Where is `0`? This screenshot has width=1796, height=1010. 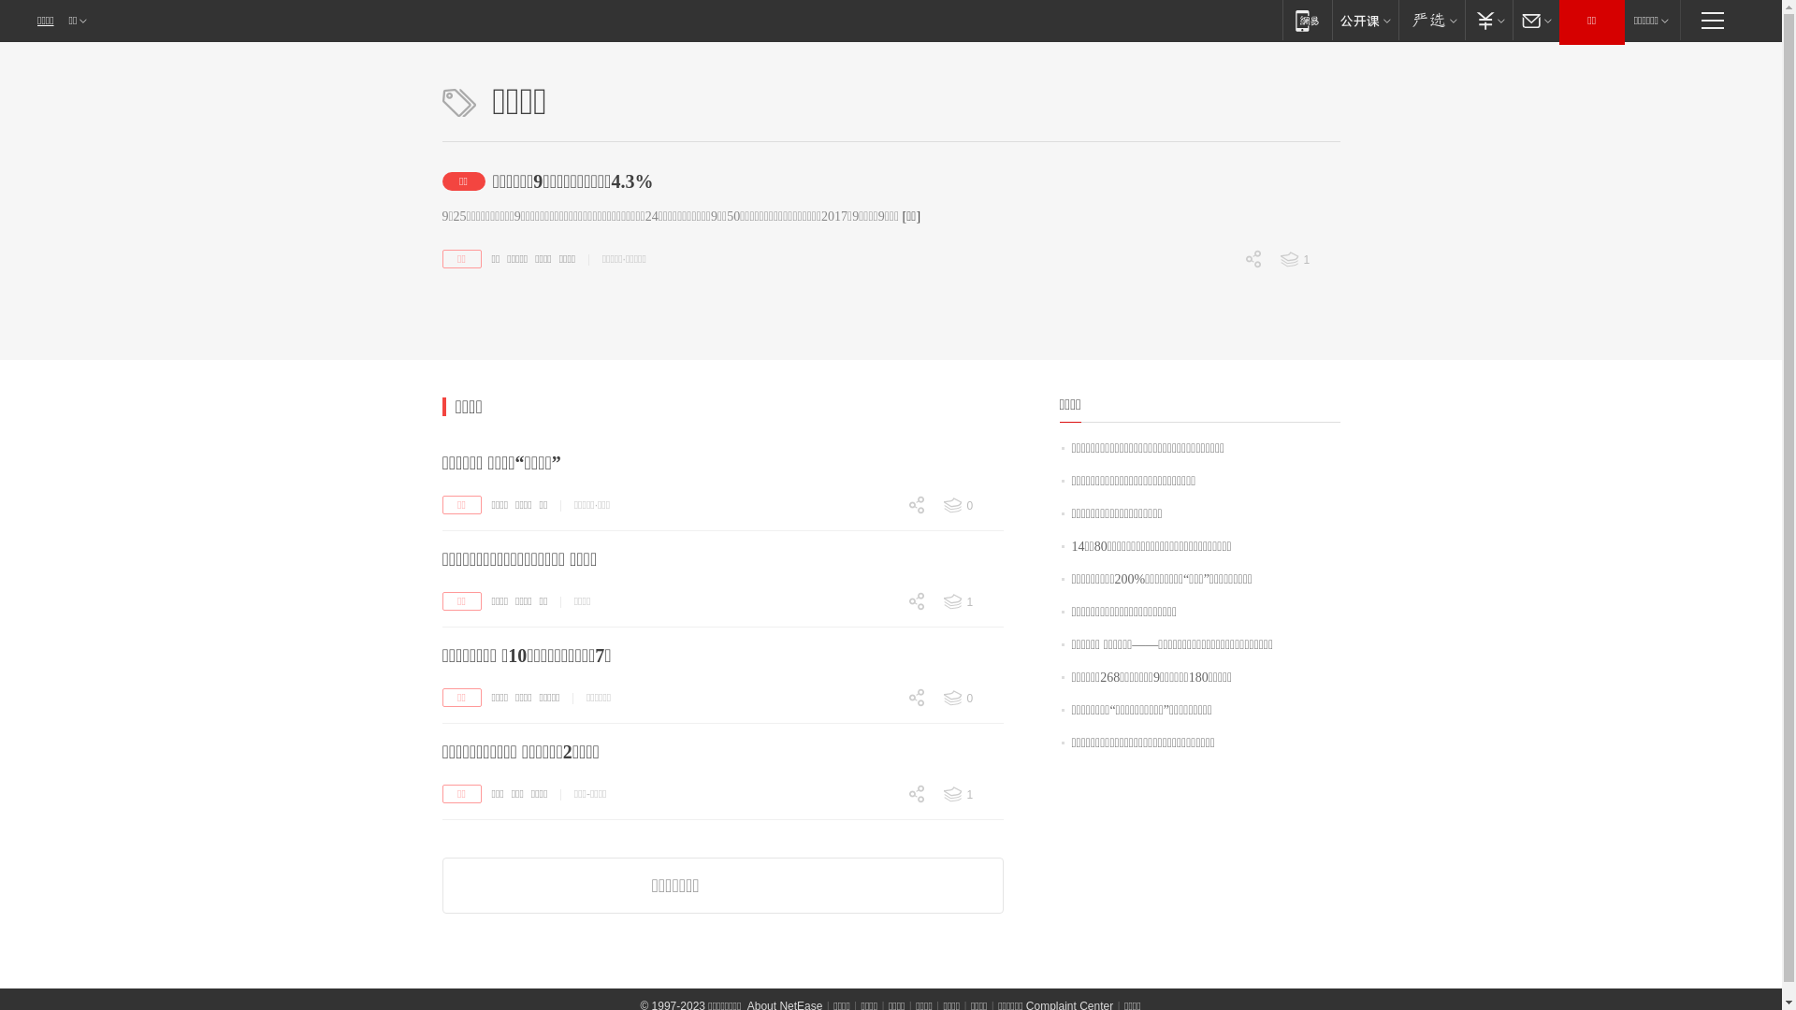
0 is located at coordinates (879, 700).